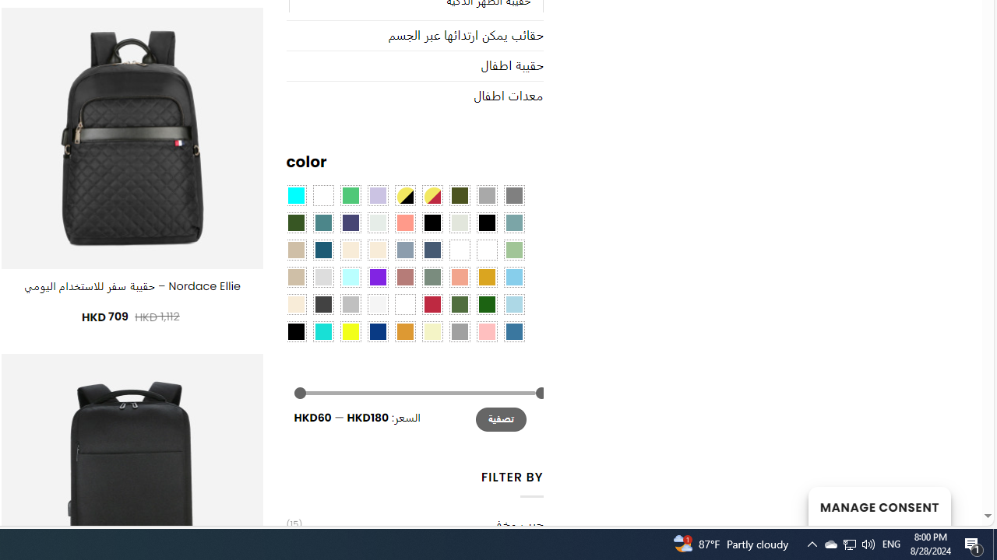 The image size is (997, 560). I want to click on Light Purple, so click(377, 195).